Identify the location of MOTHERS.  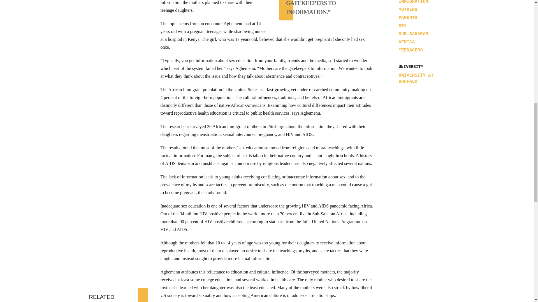
(408, 10).